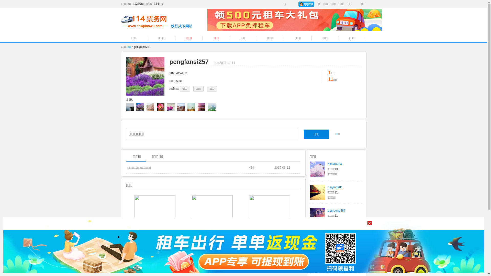  I want to click on biandong487, so click(337, 211).